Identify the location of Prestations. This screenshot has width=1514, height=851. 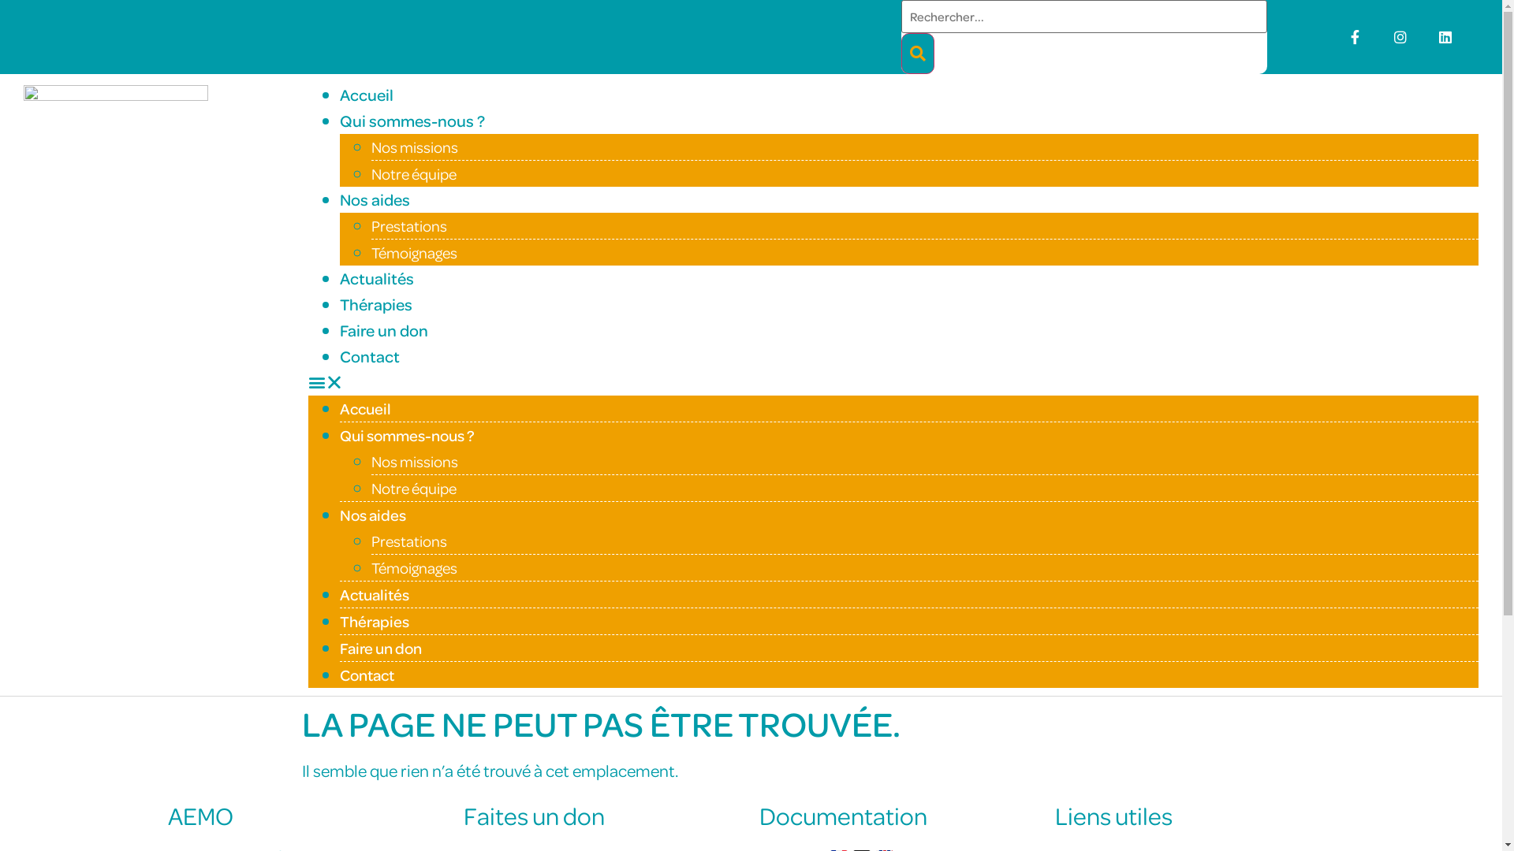
(409, 225).